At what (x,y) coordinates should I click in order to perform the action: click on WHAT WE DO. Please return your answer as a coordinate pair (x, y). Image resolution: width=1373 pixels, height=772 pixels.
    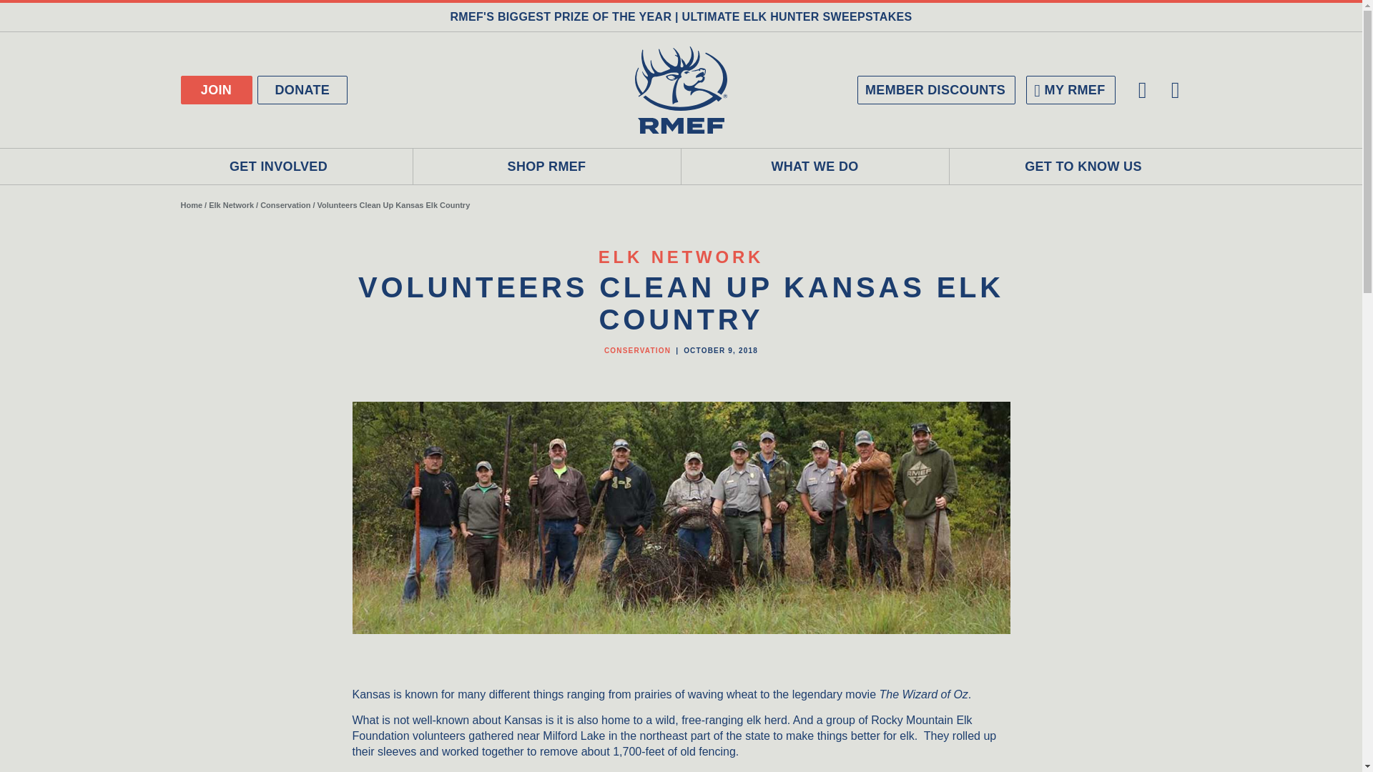
    Looking at the image, I should click on (815, 167).